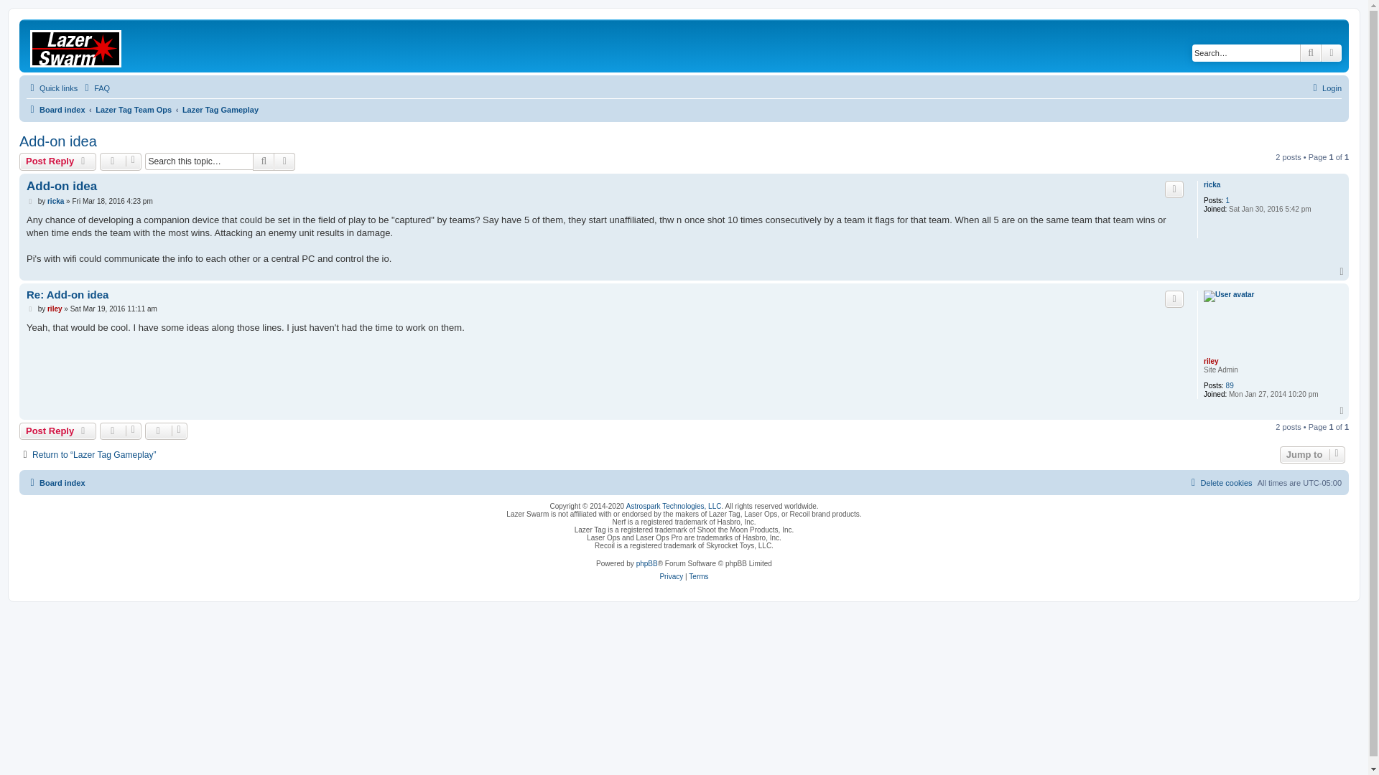  I want to click on Quick links, so click(52, 88).